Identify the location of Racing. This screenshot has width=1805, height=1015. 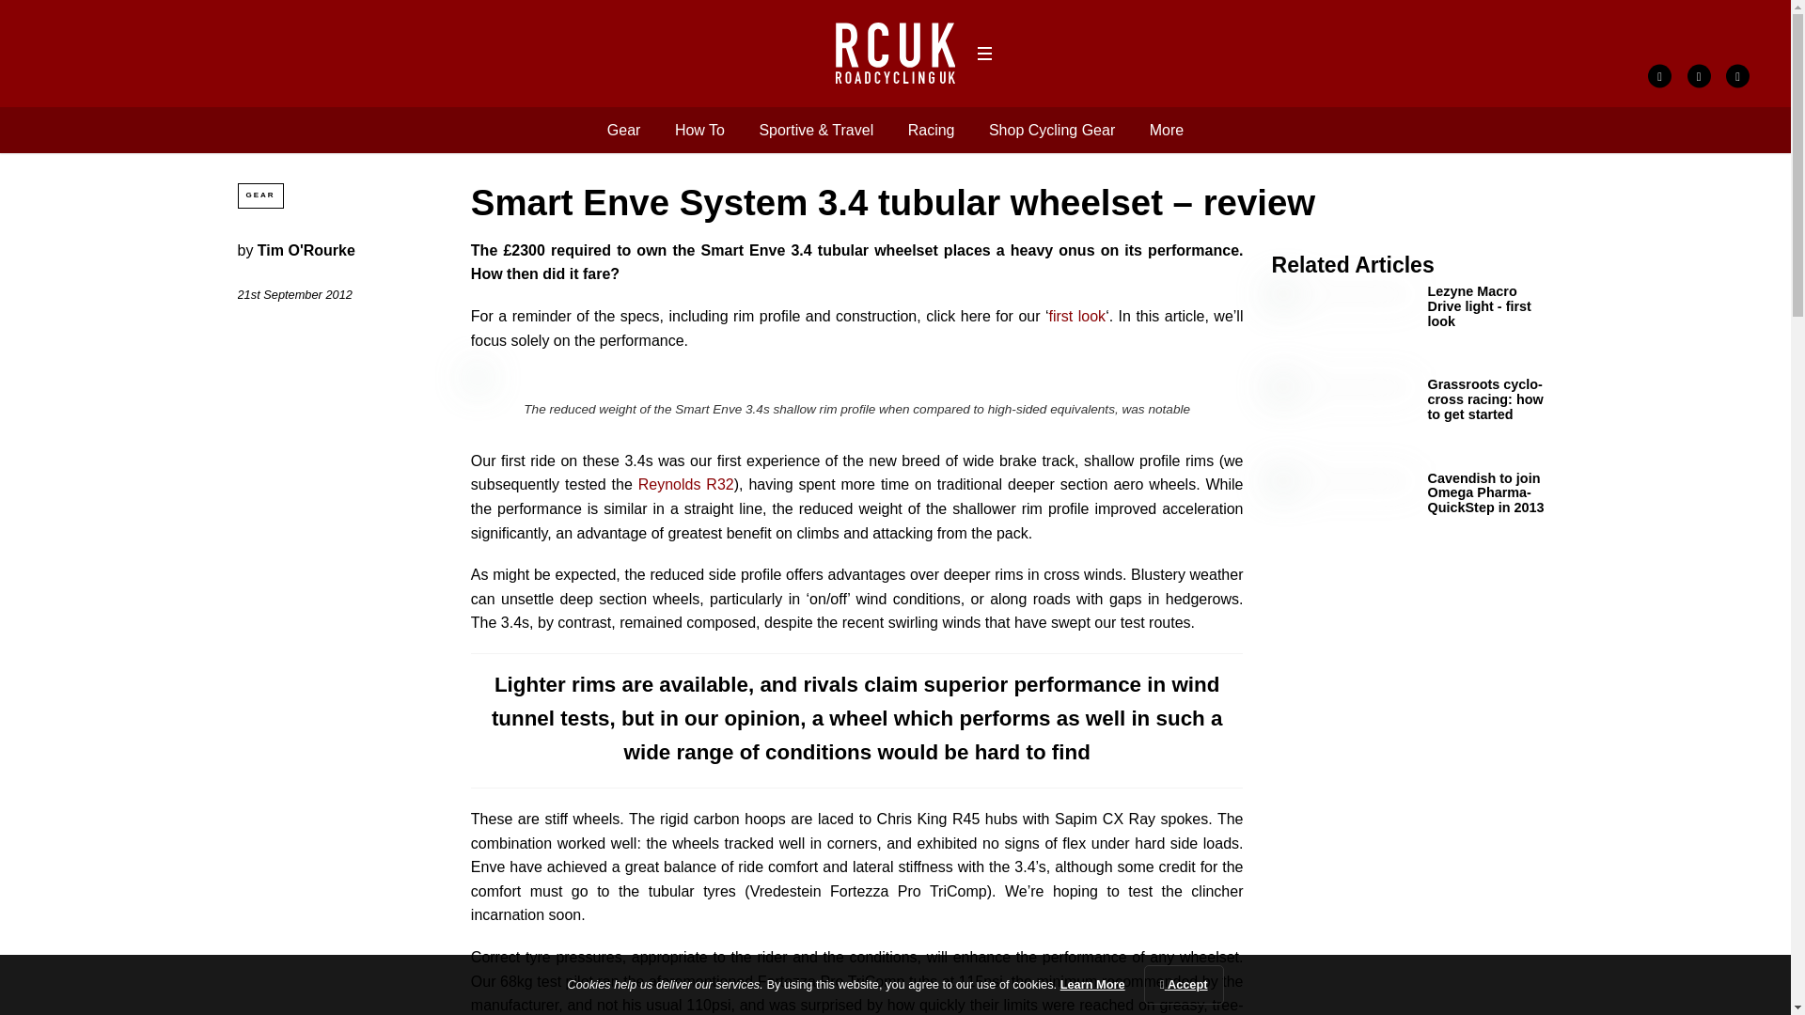
(931, 130).